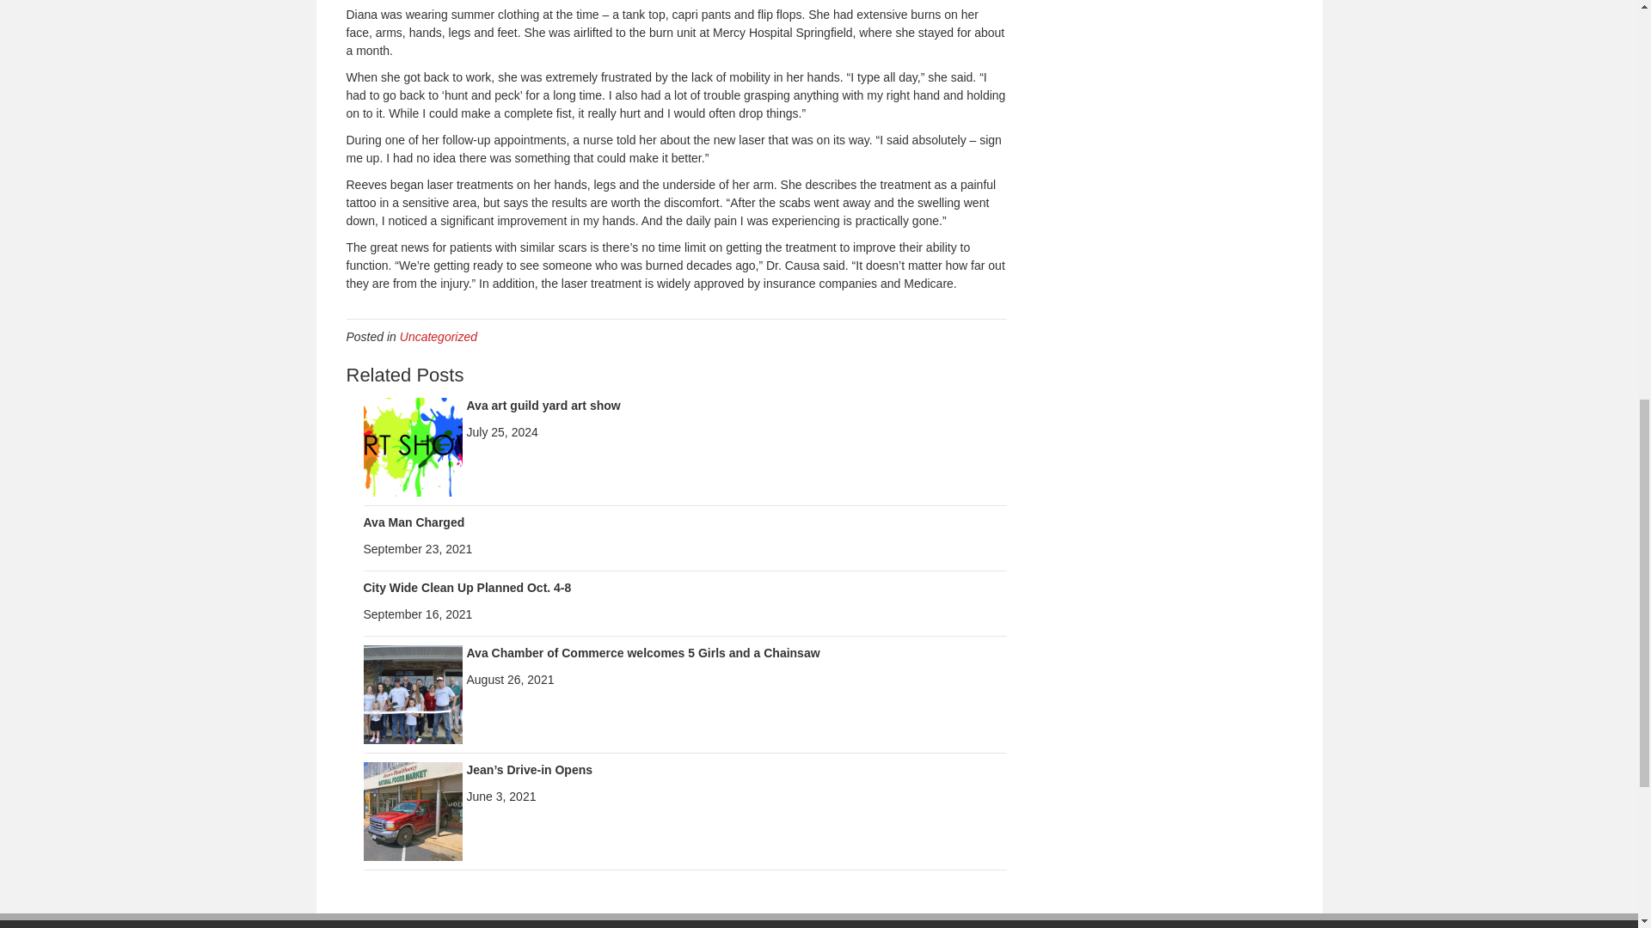  Describe the element at coordinates (413, 522) in the screenshot. I see `Ava Man Charged` at that location.